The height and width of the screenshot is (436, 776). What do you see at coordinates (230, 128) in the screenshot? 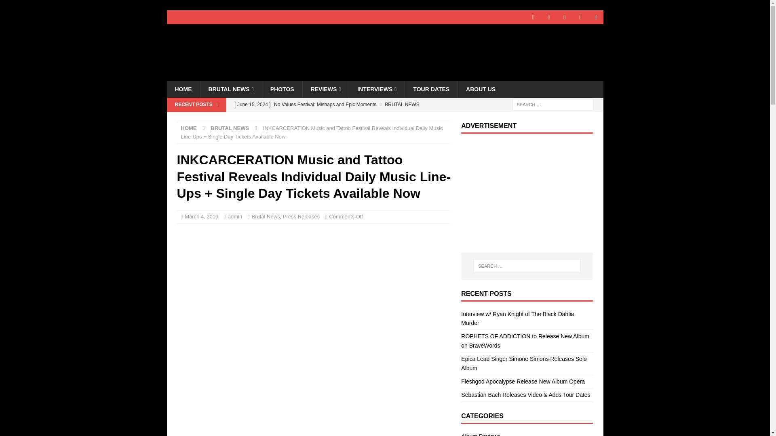
I see `BRUTAL NEWS` at bounding box center [230, 128].